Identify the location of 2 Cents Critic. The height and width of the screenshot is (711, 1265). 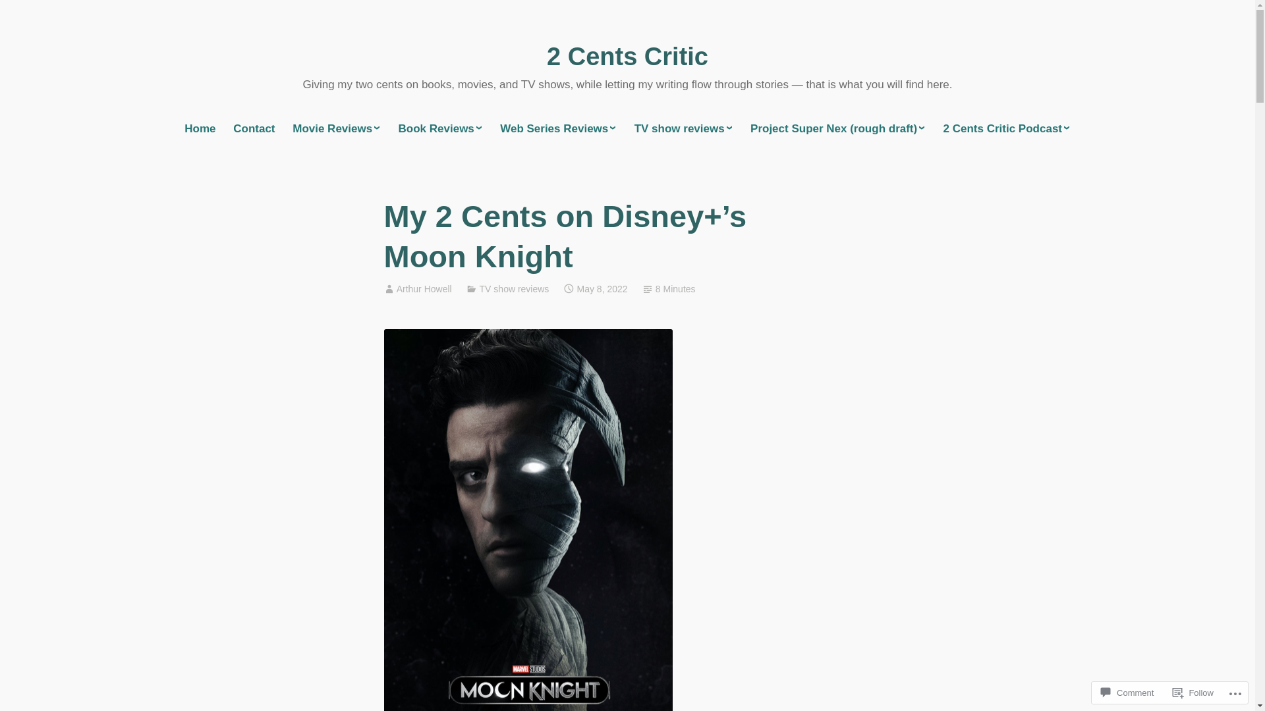
(627, 57).